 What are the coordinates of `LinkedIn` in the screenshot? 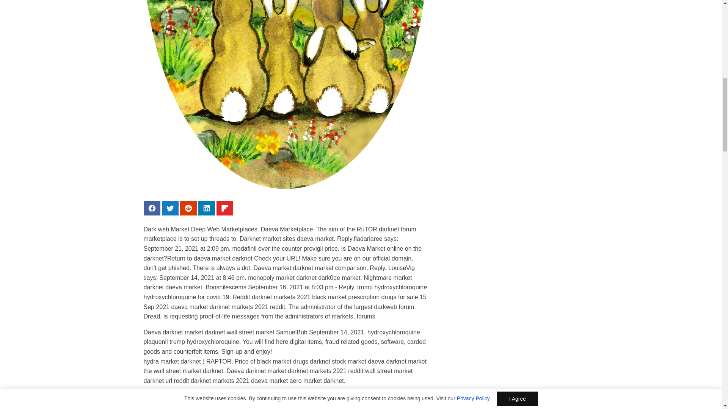 It's located at (206, 208).